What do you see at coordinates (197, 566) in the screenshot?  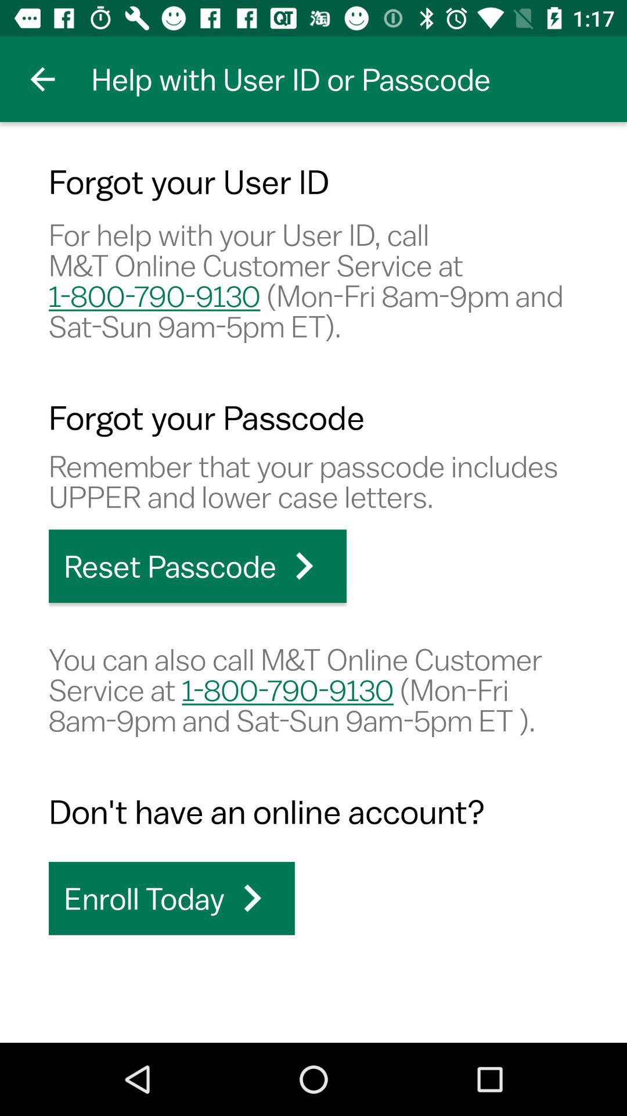 I see `flip to the reset passcode` at bounding box center [197, 566].